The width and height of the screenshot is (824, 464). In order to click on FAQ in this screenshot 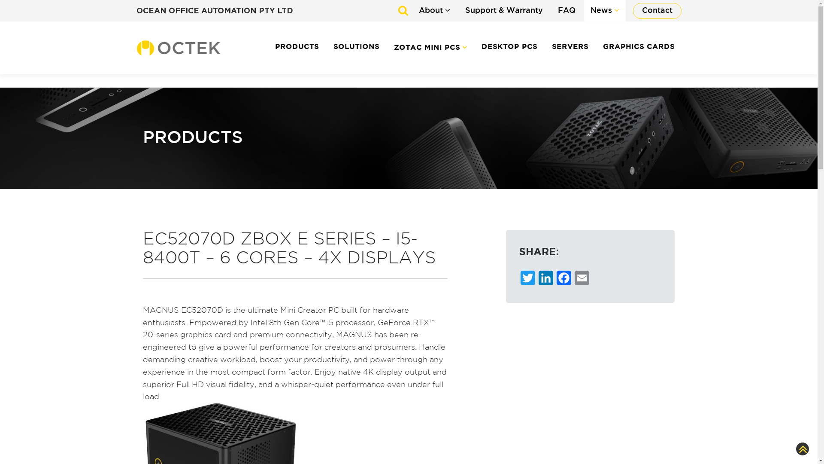, I will do `click(566, 11)`.